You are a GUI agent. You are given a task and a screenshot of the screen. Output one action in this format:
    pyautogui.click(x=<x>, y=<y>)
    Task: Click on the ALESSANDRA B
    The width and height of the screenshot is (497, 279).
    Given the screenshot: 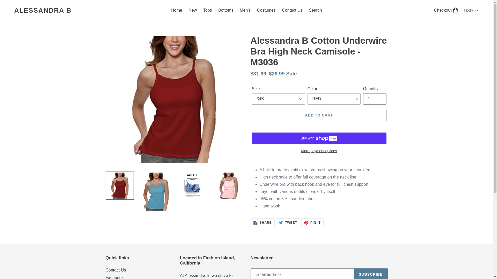 What is the action you would take?
    pyautogui.click(x=43, y=10)
    